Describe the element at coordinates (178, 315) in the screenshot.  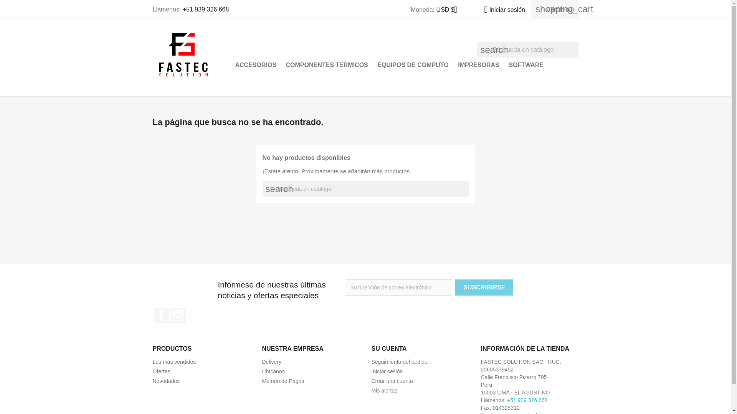
I see `Instagram` at that location.